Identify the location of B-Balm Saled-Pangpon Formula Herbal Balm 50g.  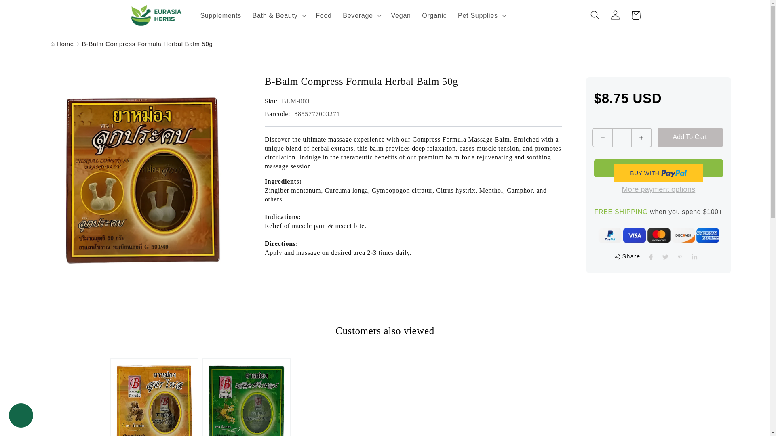
(247, 397).